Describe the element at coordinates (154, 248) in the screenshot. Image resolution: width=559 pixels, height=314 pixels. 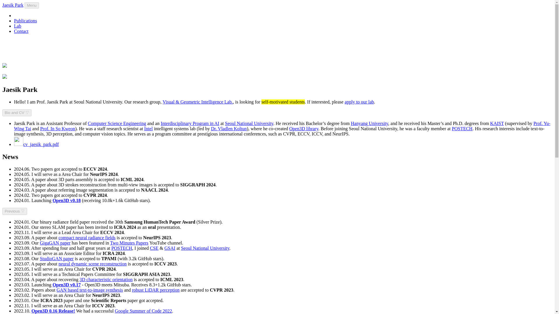
I see `CSE` at that location.